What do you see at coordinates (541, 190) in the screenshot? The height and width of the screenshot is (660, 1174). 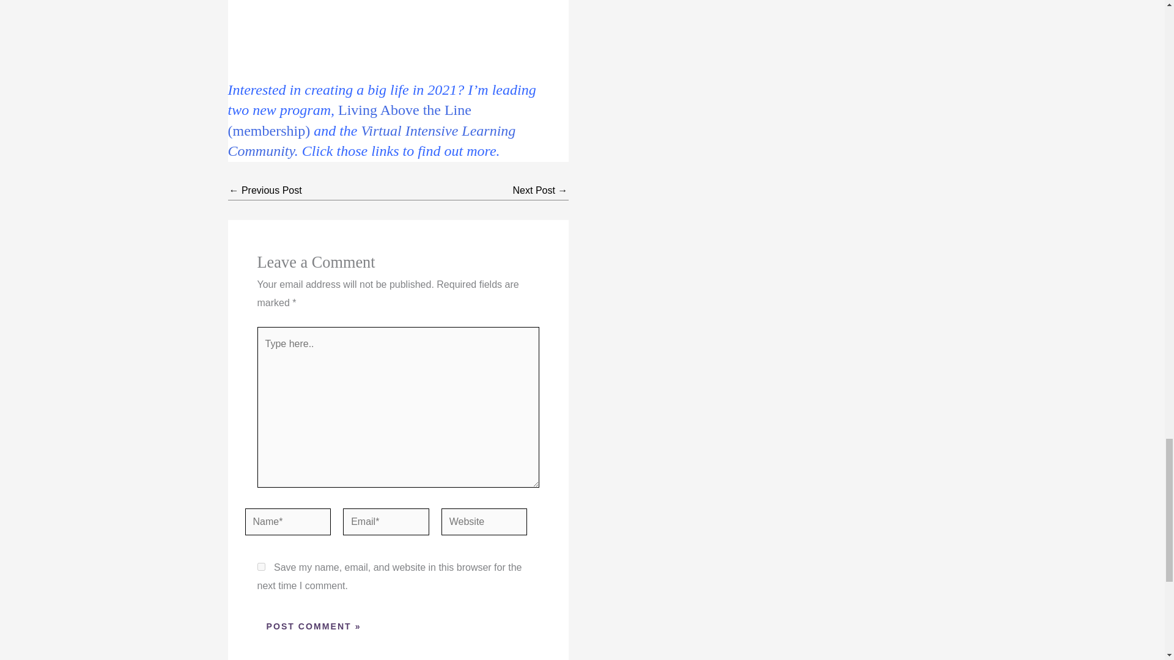 I see `Lift every voice` at bounding box center [541, 190].